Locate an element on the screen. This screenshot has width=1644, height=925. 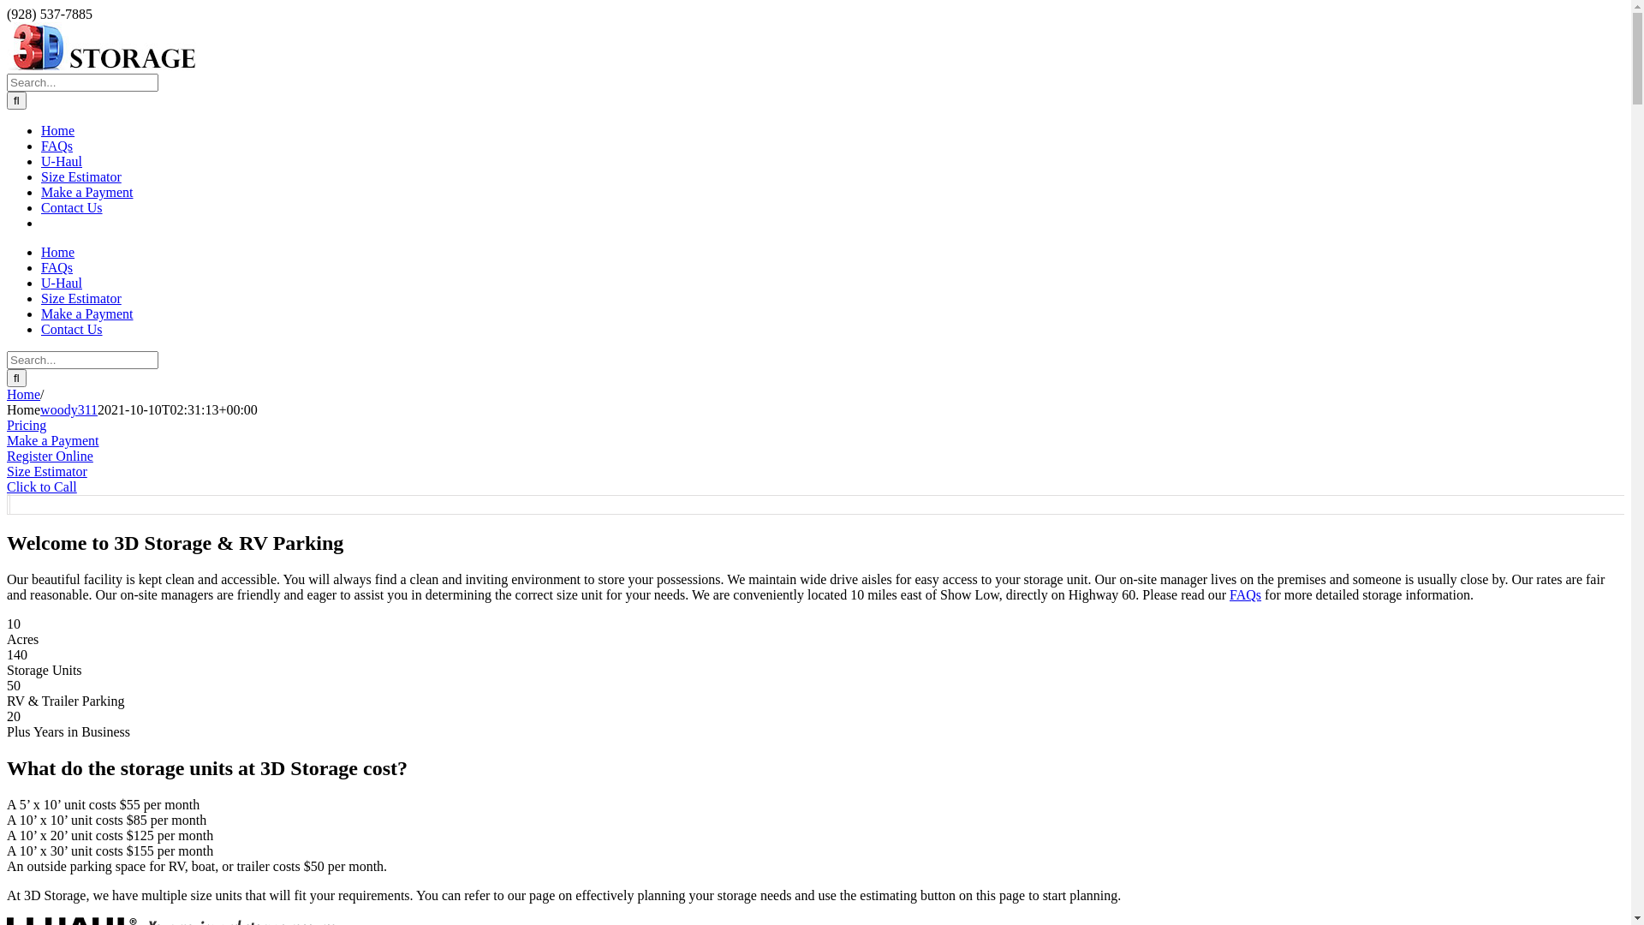
Home is located at coordinates (58, 252).